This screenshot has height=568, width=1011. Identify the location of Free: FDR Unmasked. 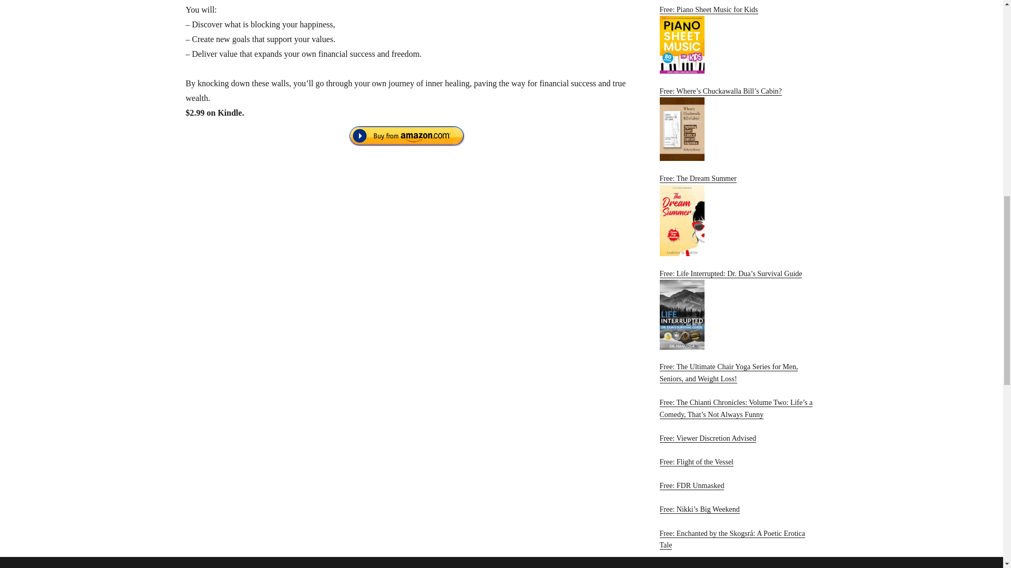
(691, 485).